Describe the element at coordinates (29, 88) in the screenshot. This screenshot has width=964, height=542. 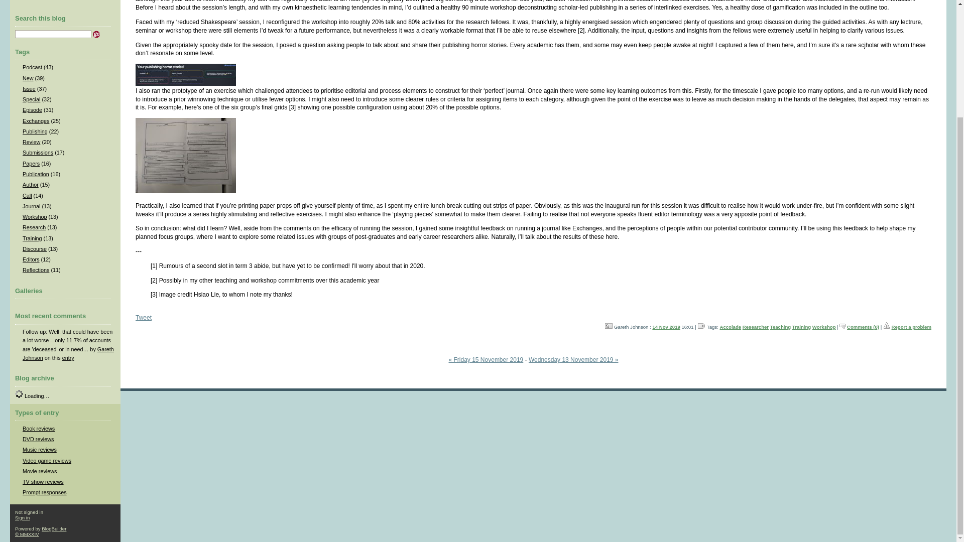
I see `Issue` at that location.